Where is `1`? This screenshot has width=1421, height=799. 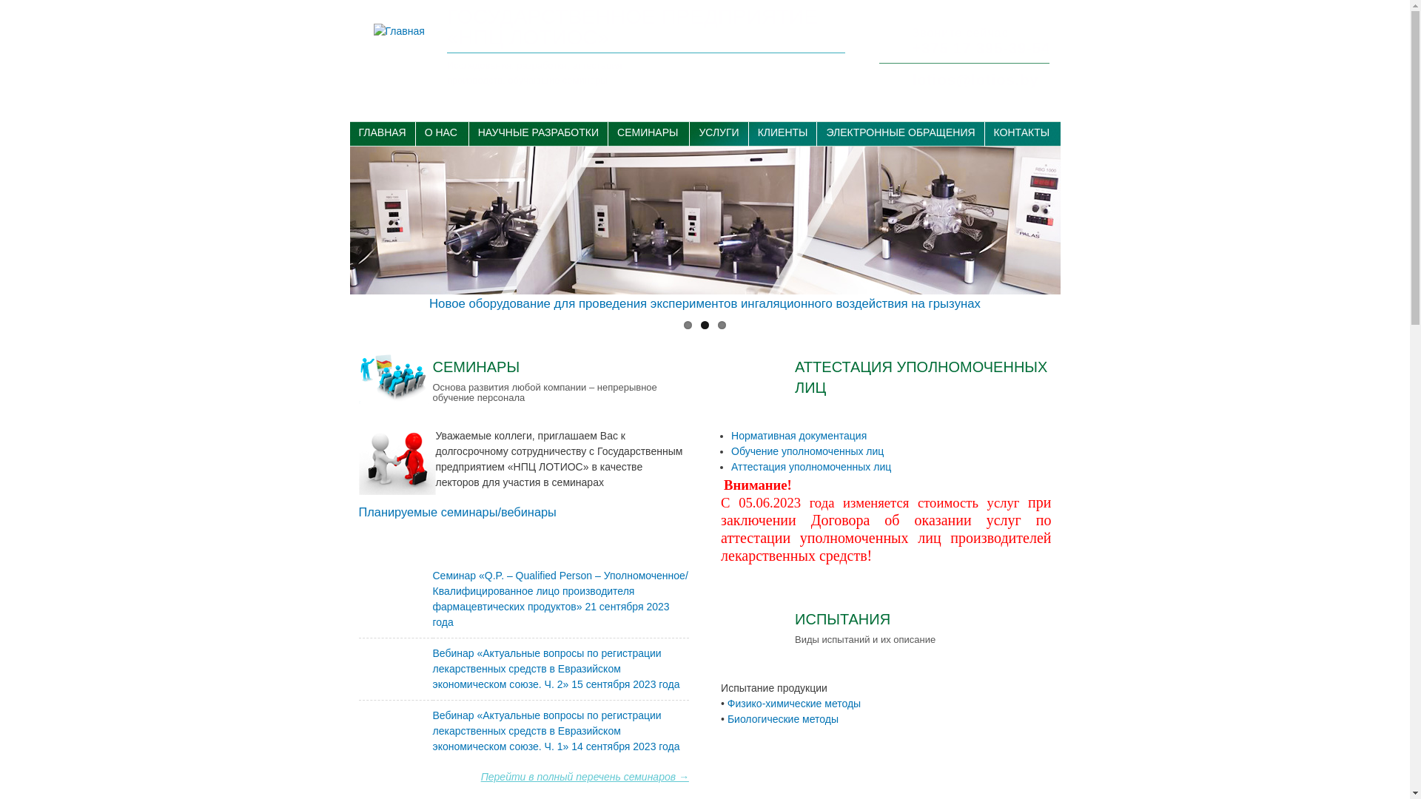 1 is located at coordinates (688, 326).